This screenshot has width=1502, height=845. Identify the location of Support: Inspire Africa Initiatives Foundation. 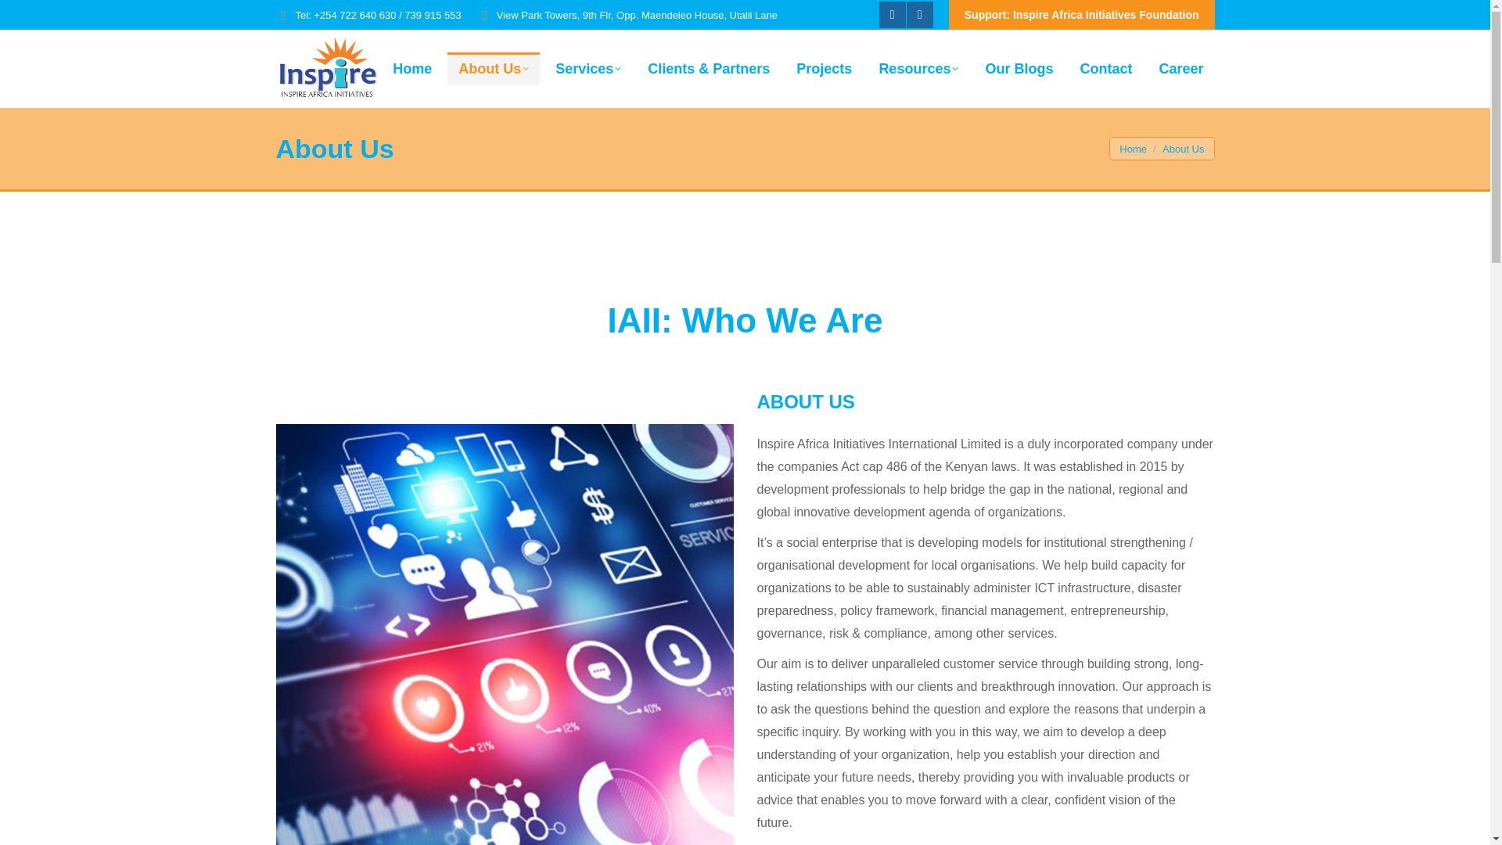
(1082, 14).